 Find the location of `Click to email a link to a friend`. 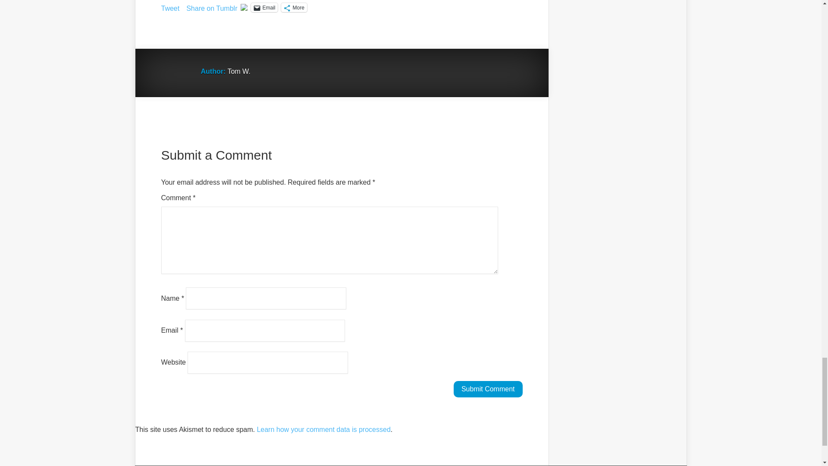

Click to email a link to a friend is located at coordinates (264, 7).